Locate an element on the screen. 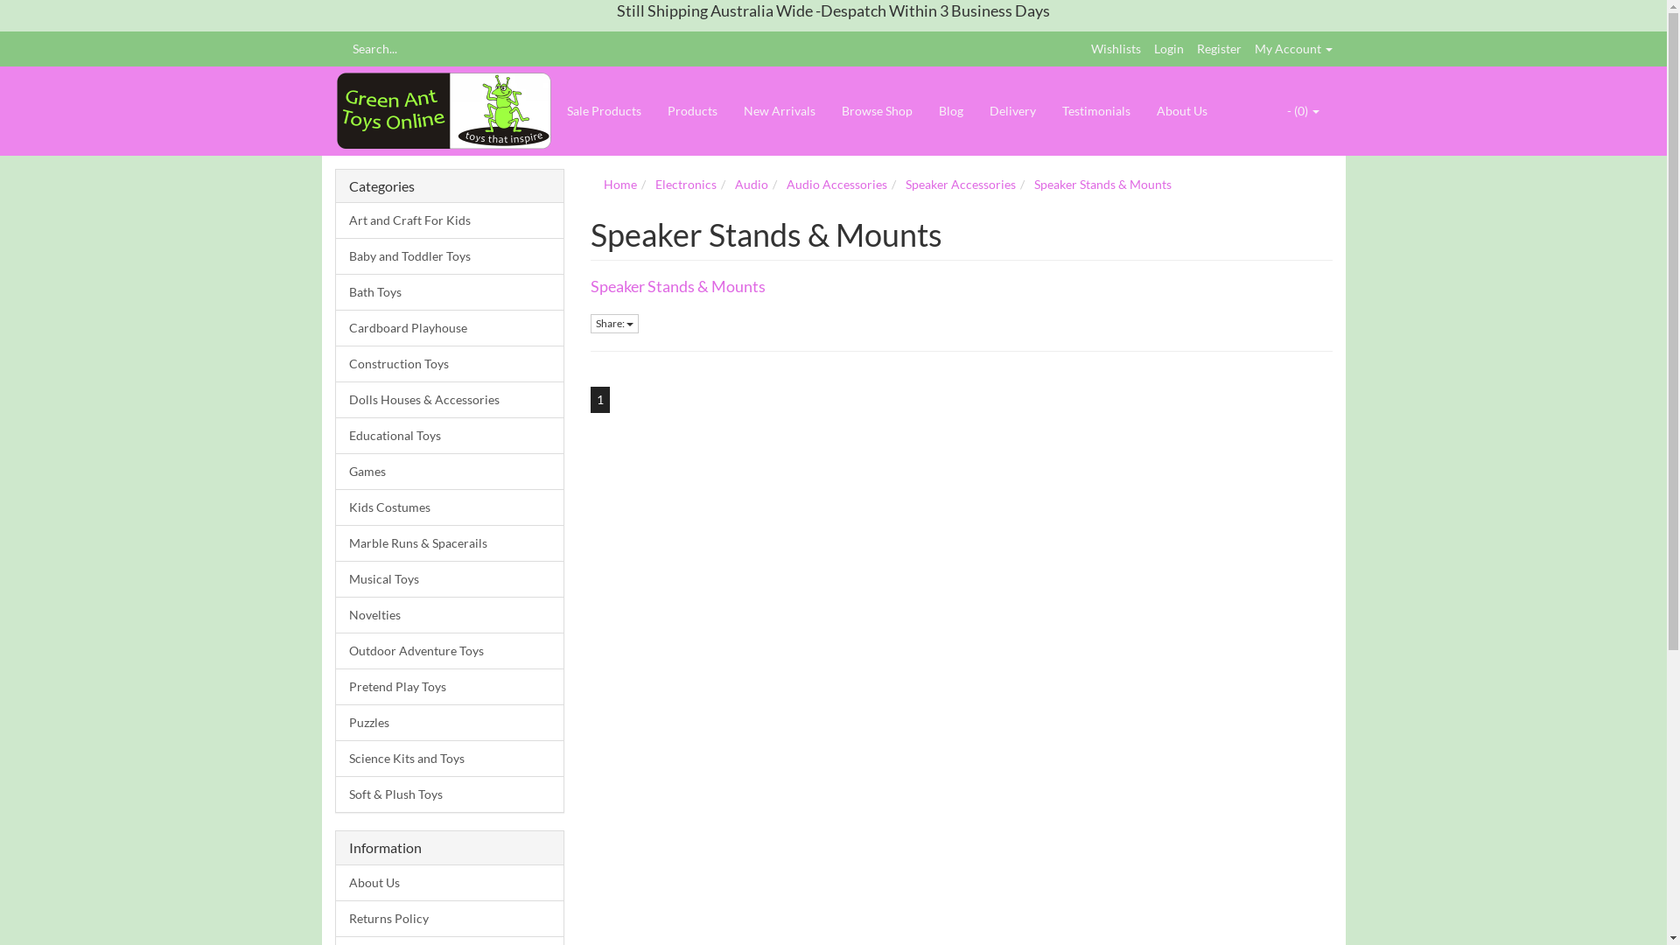 This screenshot has width=1680, height=945. Bath Toys is located at coordinates (450, 292).